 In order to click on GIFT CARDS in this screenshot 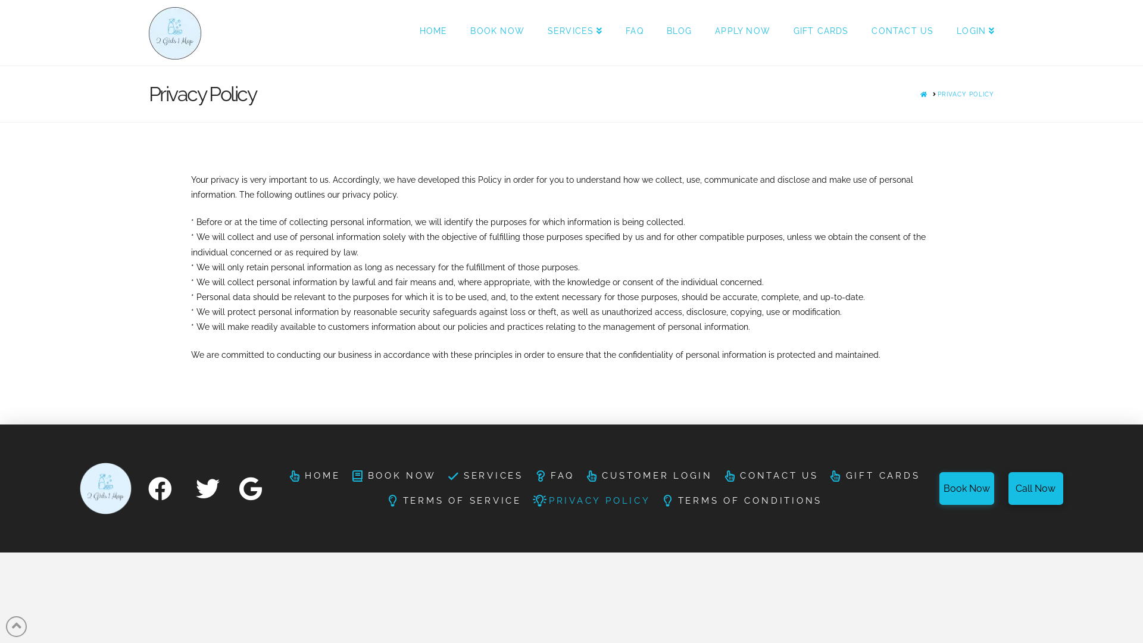, I will do `click(874, 476)`.